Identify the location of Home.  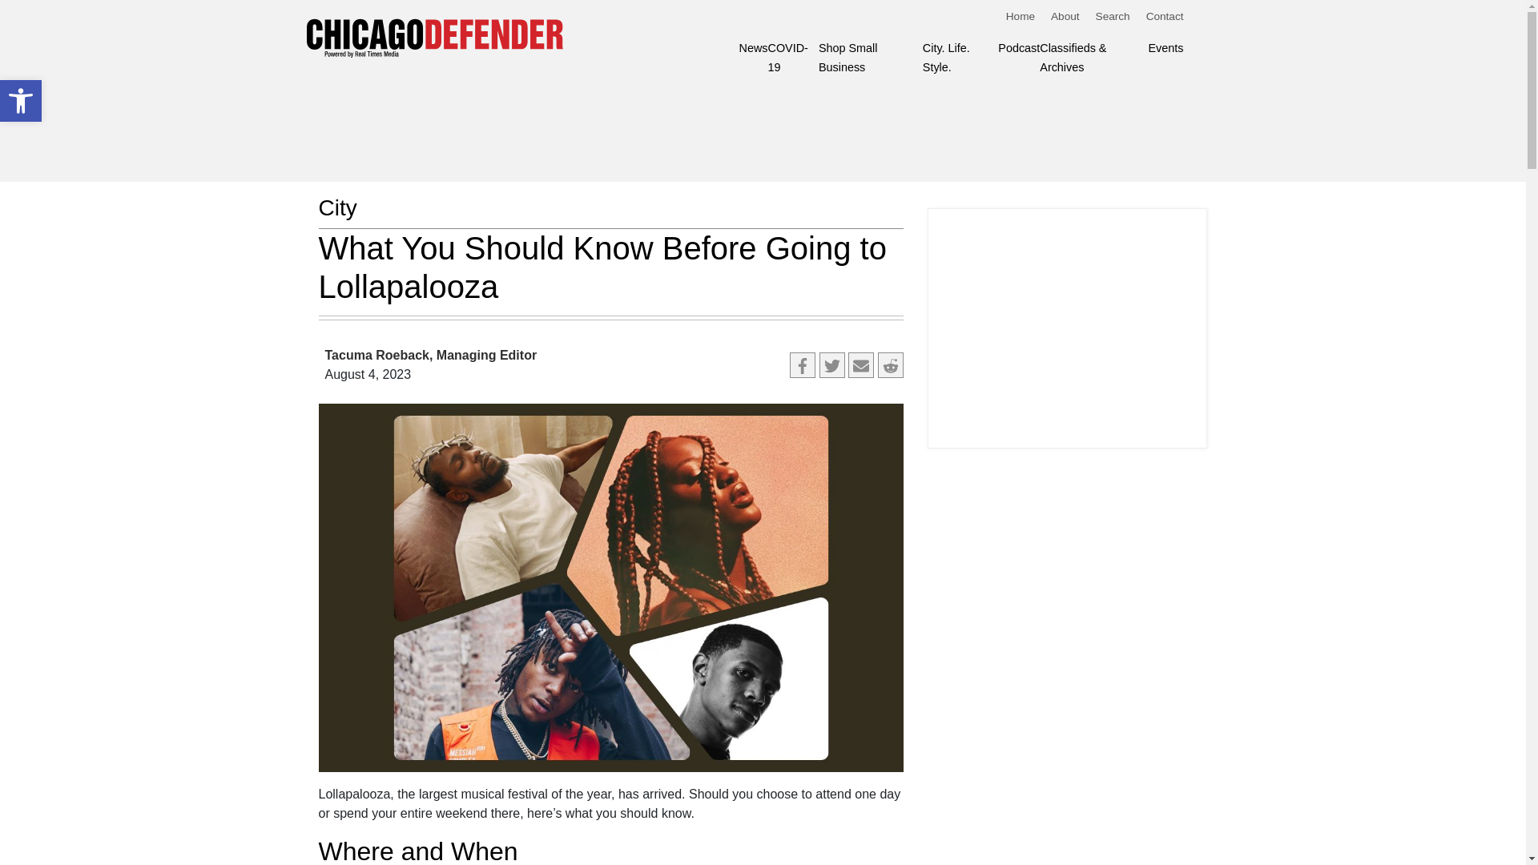
(21, 101).